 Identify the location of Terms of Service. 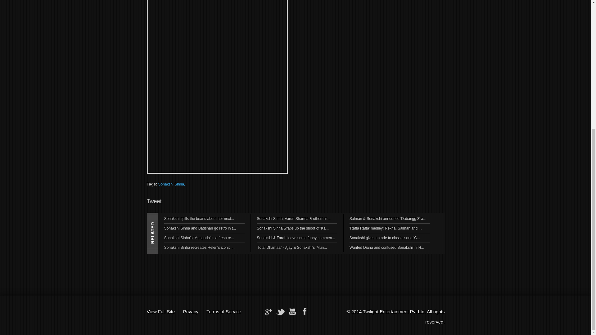
(223, 311).